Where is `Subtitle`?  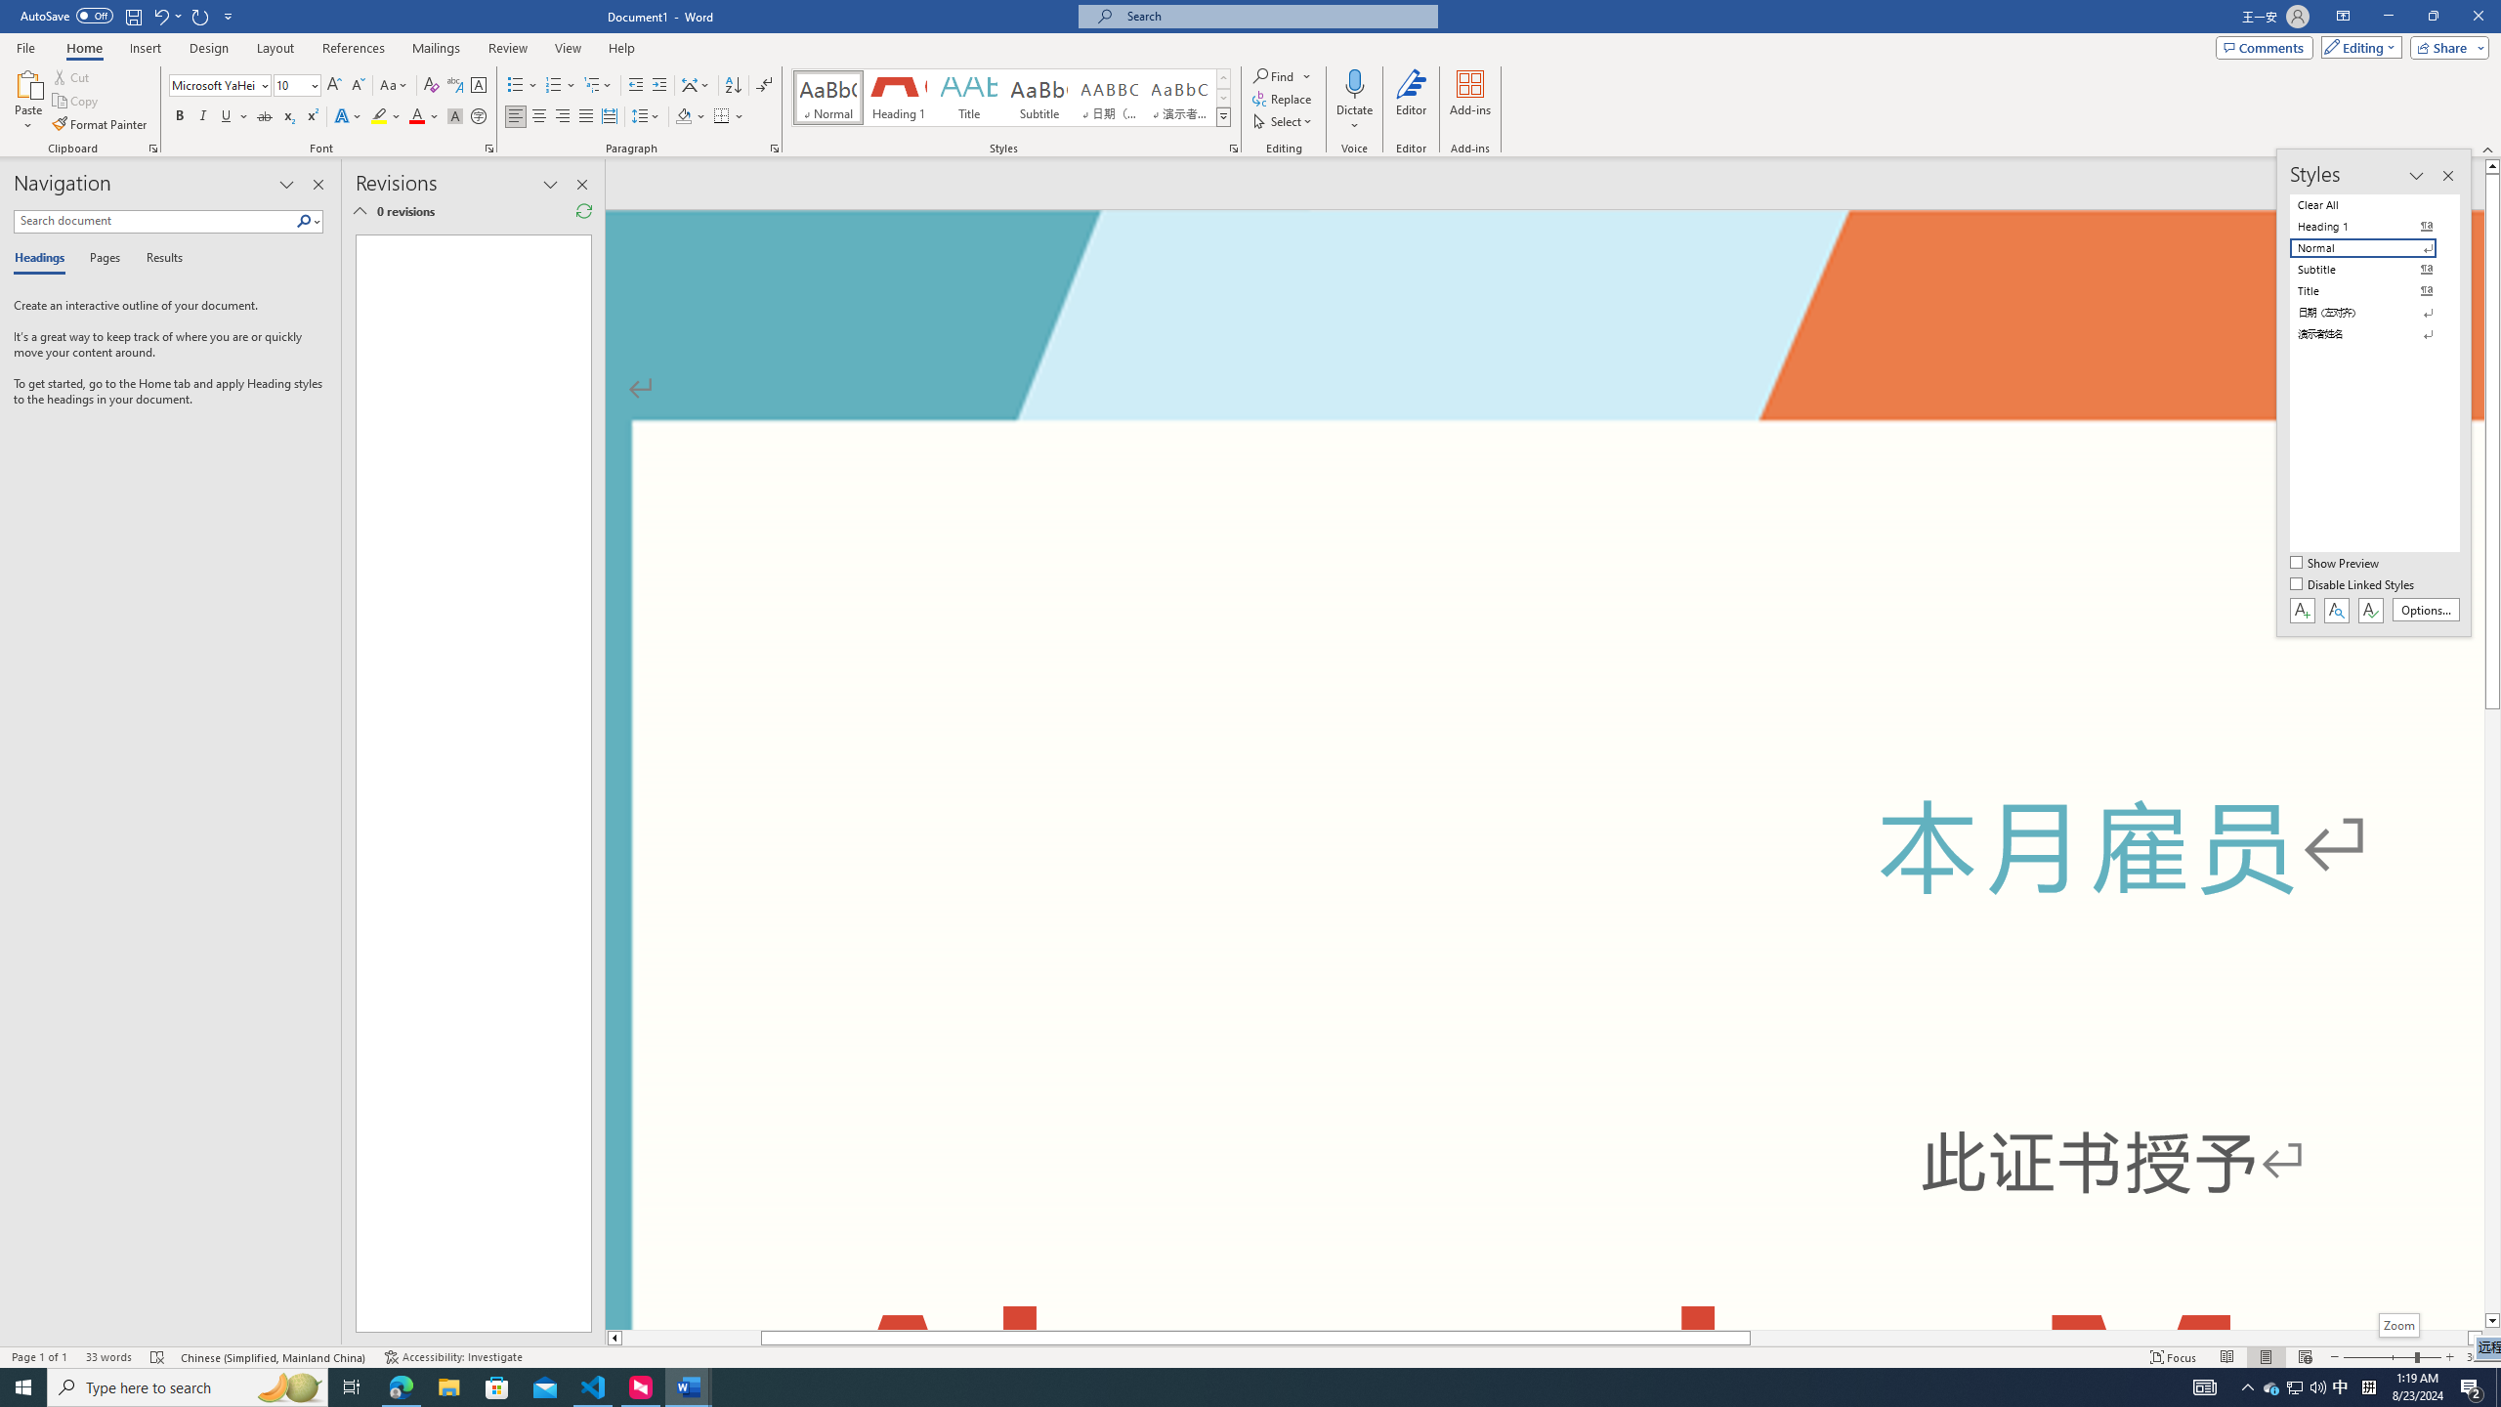 Subtitle is located at coordinates (1039, 98).